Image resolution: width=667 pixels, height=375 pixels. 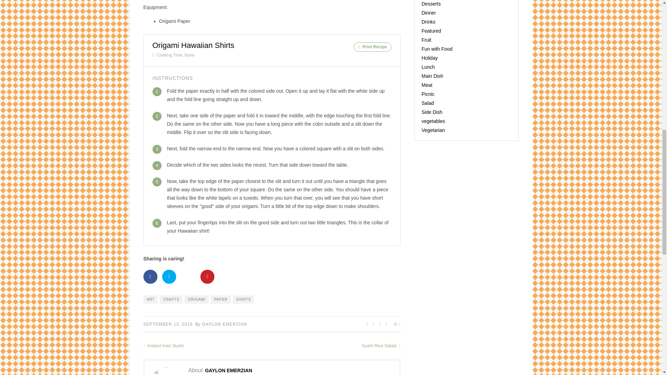 What do you see at coordinates (224, 324) in the screenshot?
I see `Posts by Gaylon Emerzian` at bounding box center [224, 324].